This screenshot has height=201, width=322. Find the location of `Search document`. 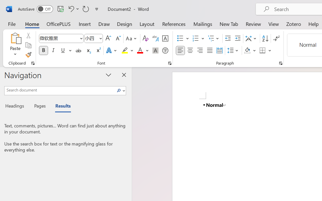

Search document is located at coordinates (59, 90).